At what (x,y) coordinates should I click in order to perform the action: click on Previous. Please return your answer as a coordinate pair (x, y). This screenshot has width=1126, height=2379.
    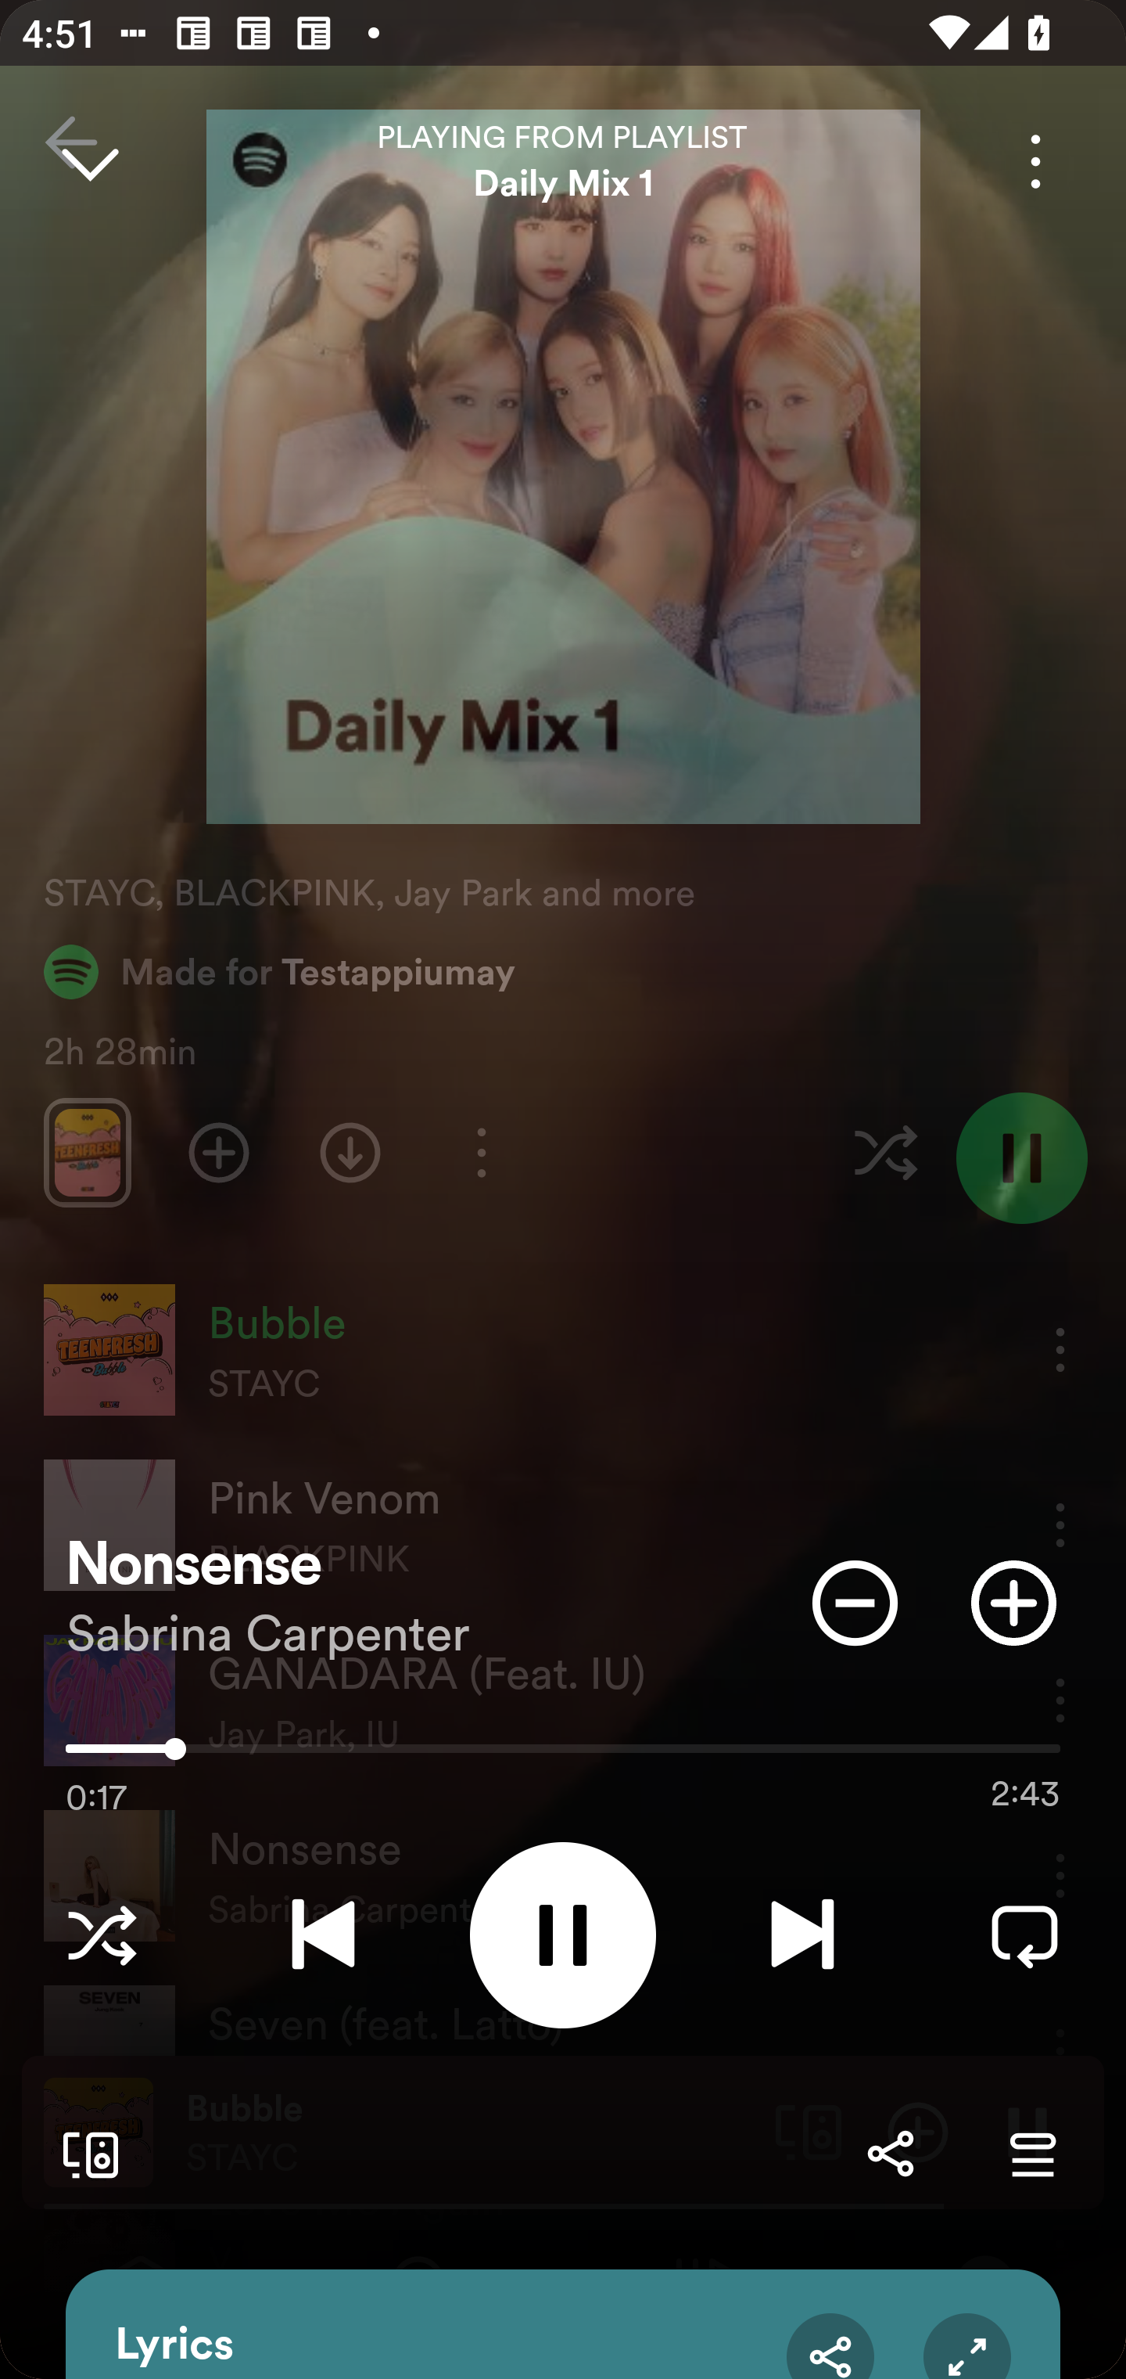
    Looking at the image, I should click on (323, 1935).